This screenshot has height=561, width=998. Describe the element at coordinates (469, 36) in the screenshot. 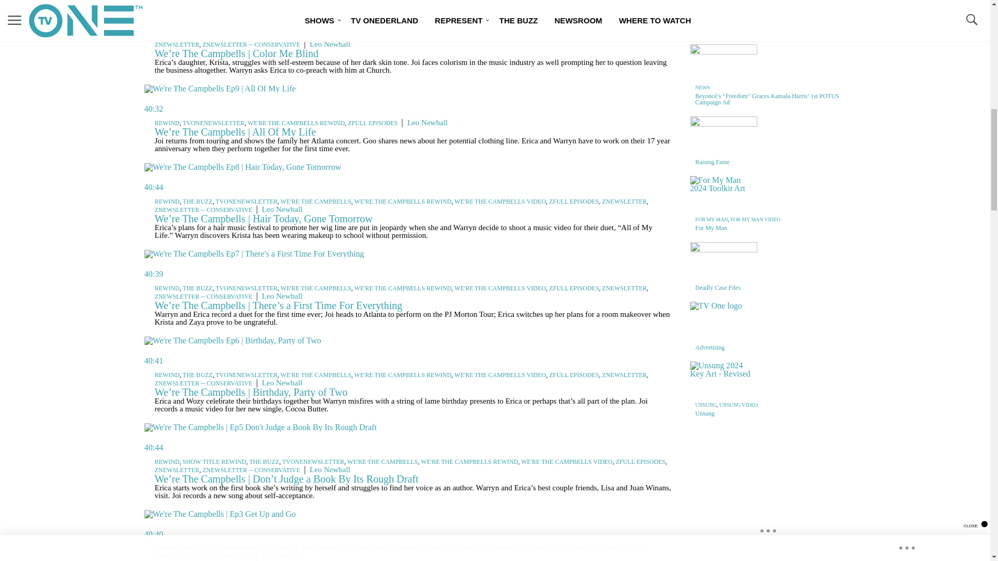

I see `WE'RE THE CAMPBELLS REWIND` at that location.